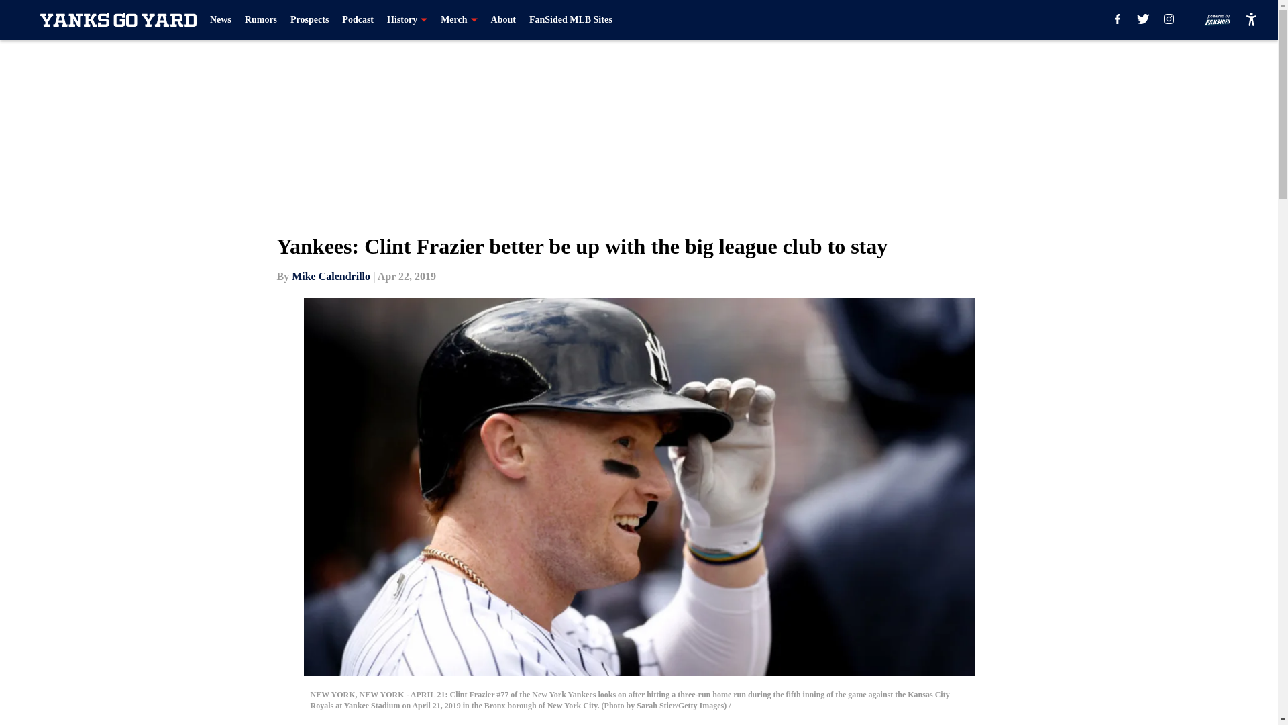 The image size is (1288, 725). I want to click on Rumors, so click(260, 20).